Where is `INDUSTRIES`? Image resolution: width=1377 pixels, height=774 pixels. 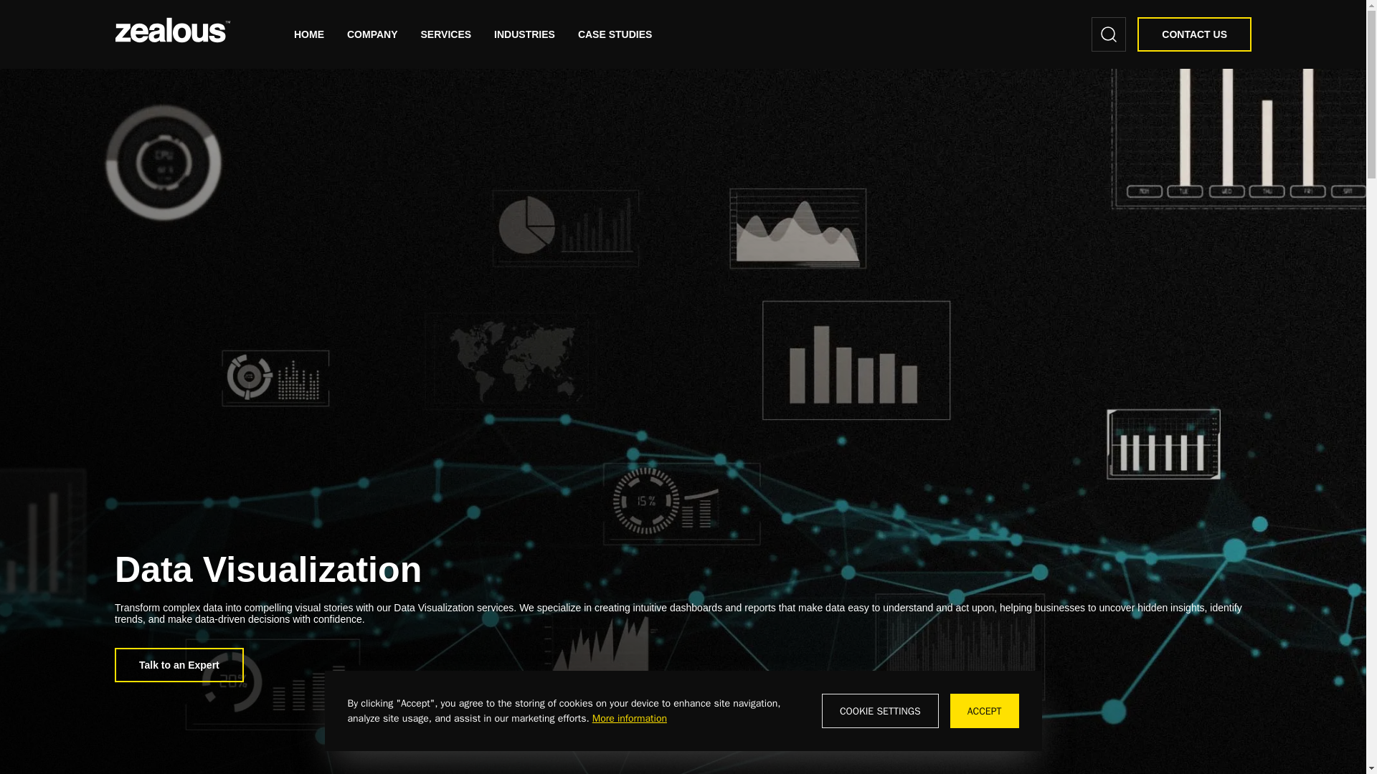 INDUSTRIES is located at coordinates (524, 34).